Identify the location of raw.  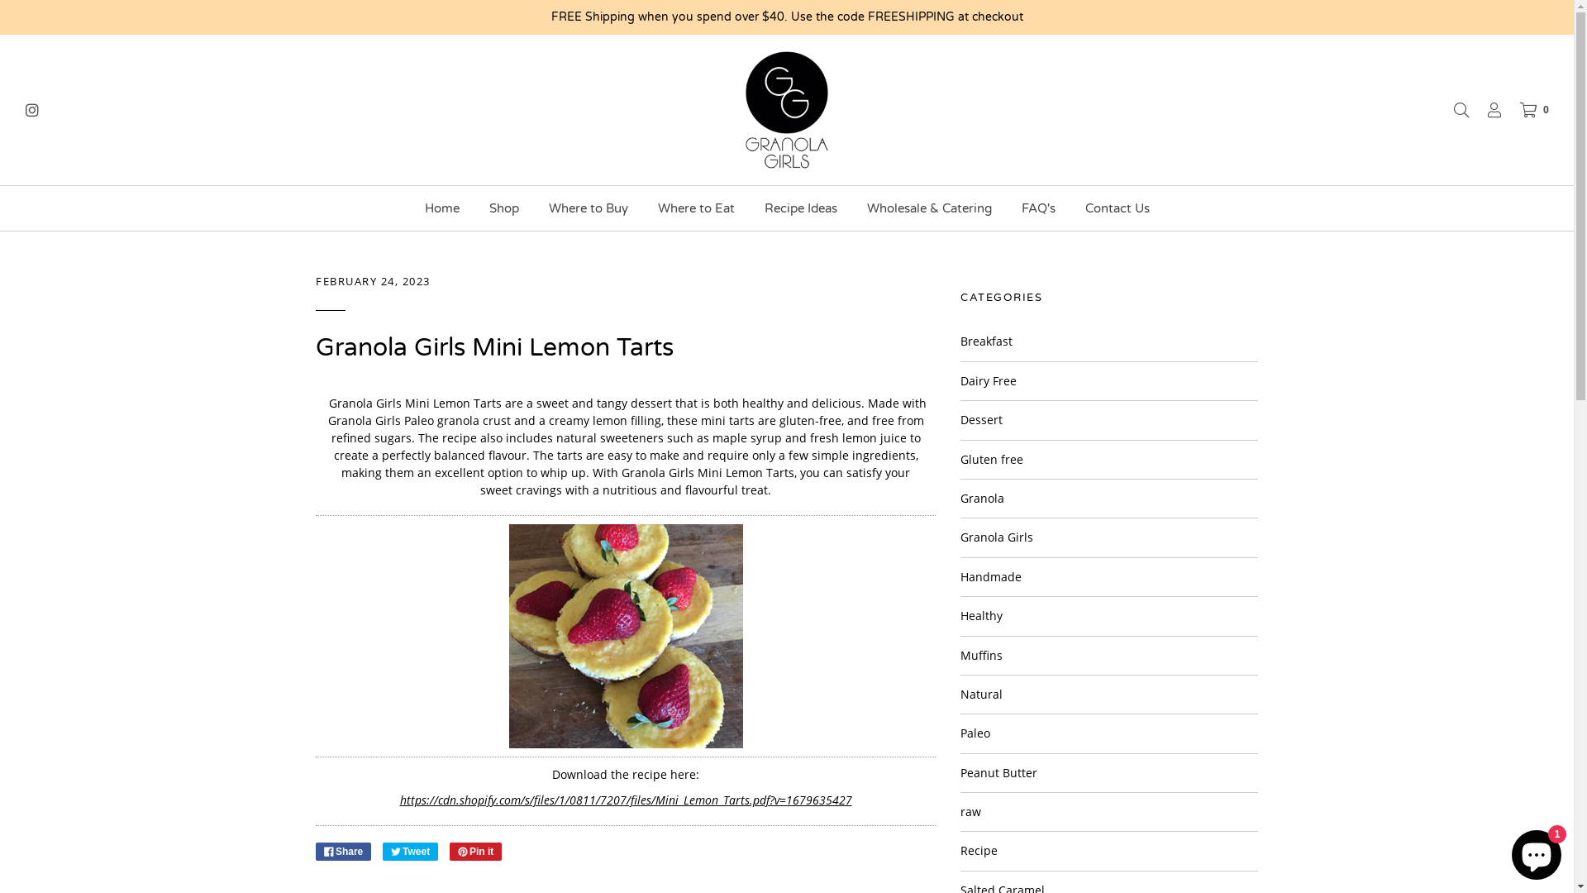
(970, 812).